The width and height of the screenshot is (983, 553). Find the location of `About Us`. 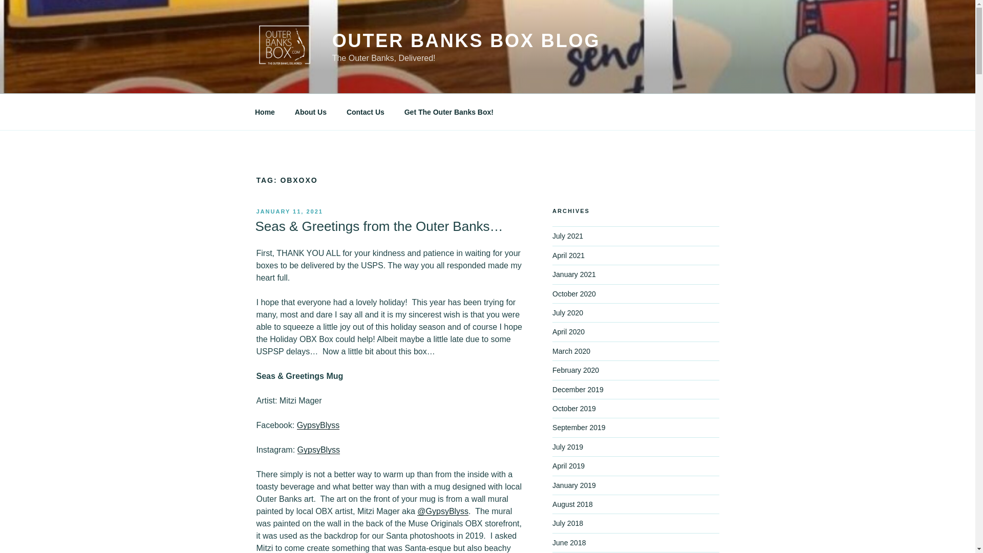

About Us is located at coordinates (310, 112).